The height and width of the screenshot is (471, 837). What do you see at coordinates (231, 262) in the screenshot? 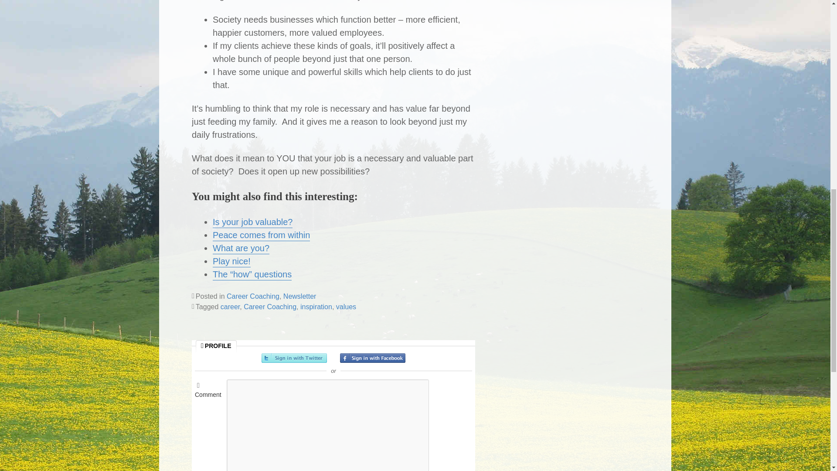
I see `1 September 2014` at bounding box center [231, 262].